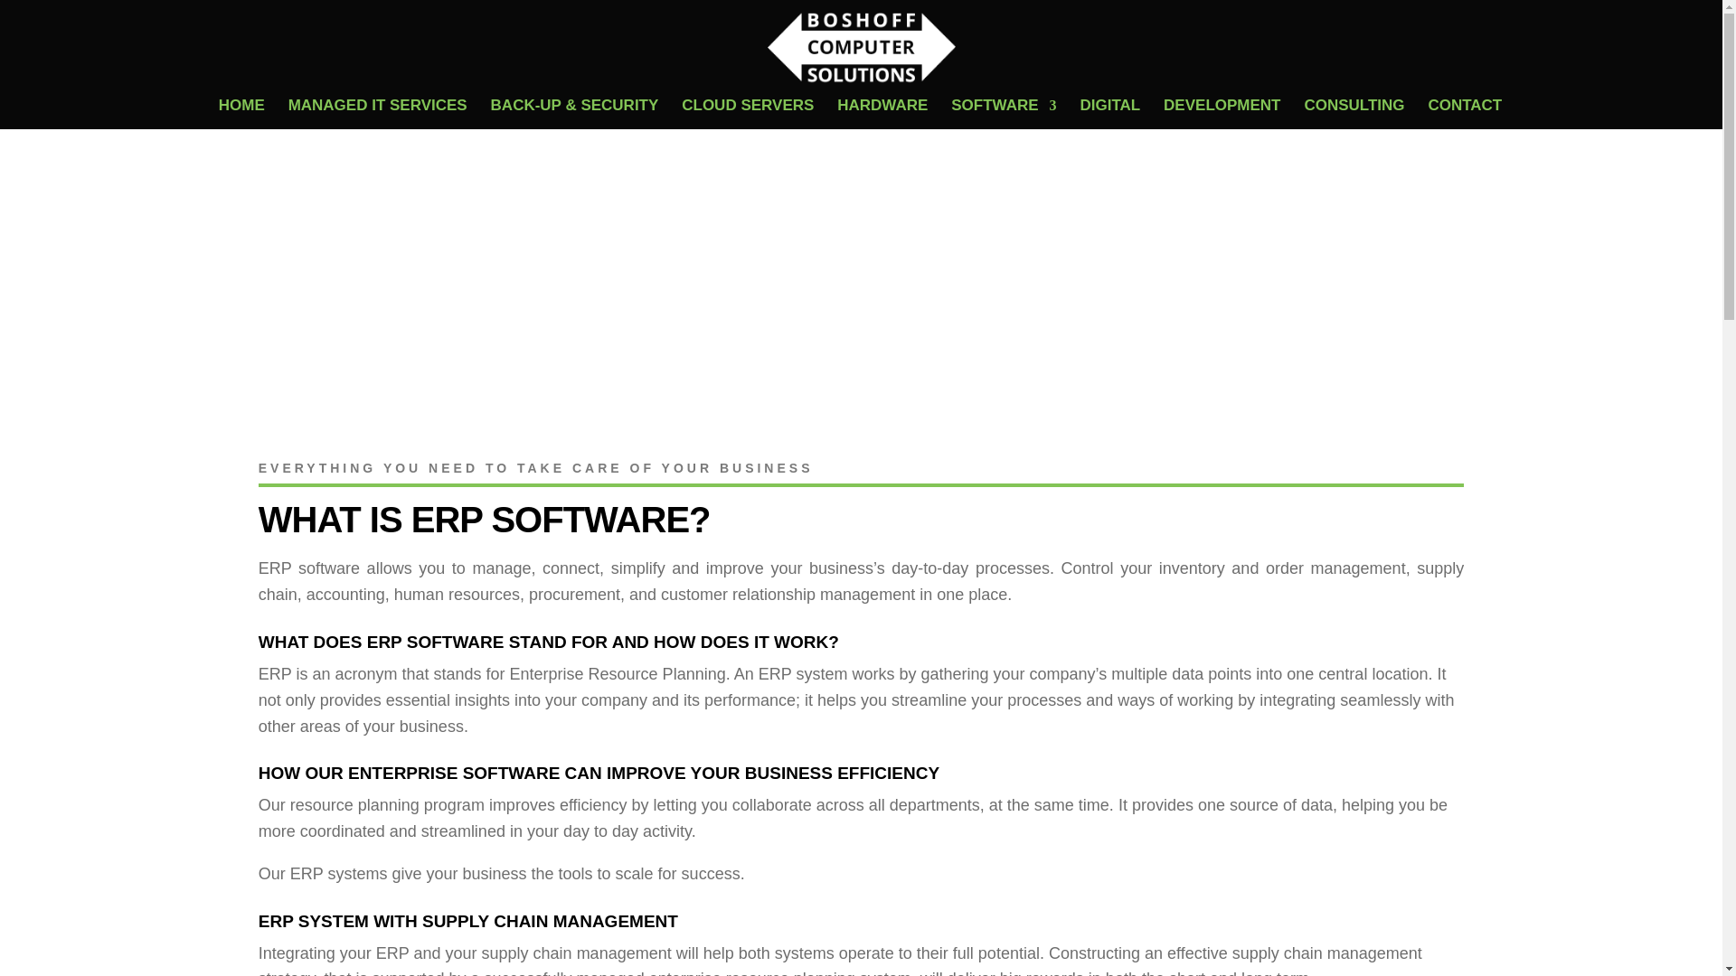 This screenshot has width=1736, height=976. What do you see at coordinates (1222, 114) in the screenshot?
I see `DEVELOPMENT` at bounding box center [1222, 114].